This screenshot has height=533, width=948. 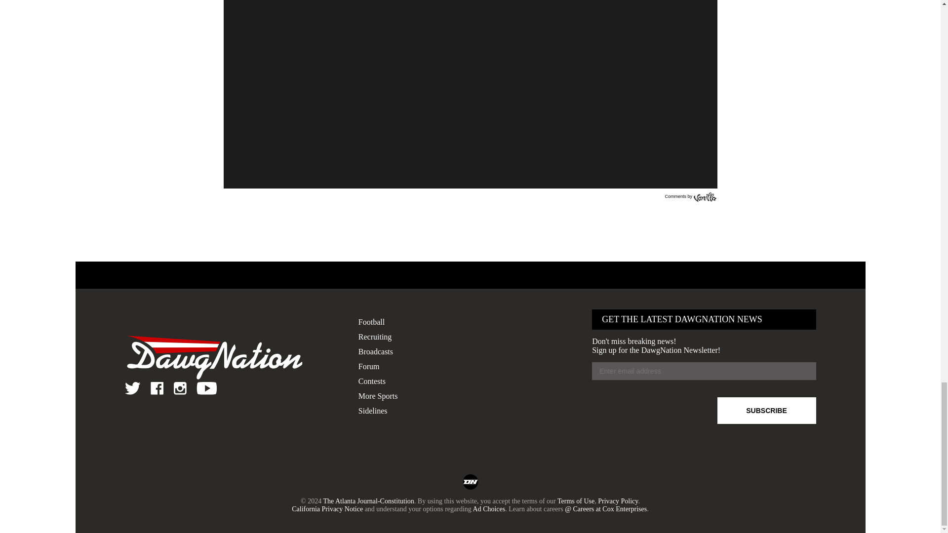 I want to click on TwitterVisit our Twitter page., so click(x=132, y=388).